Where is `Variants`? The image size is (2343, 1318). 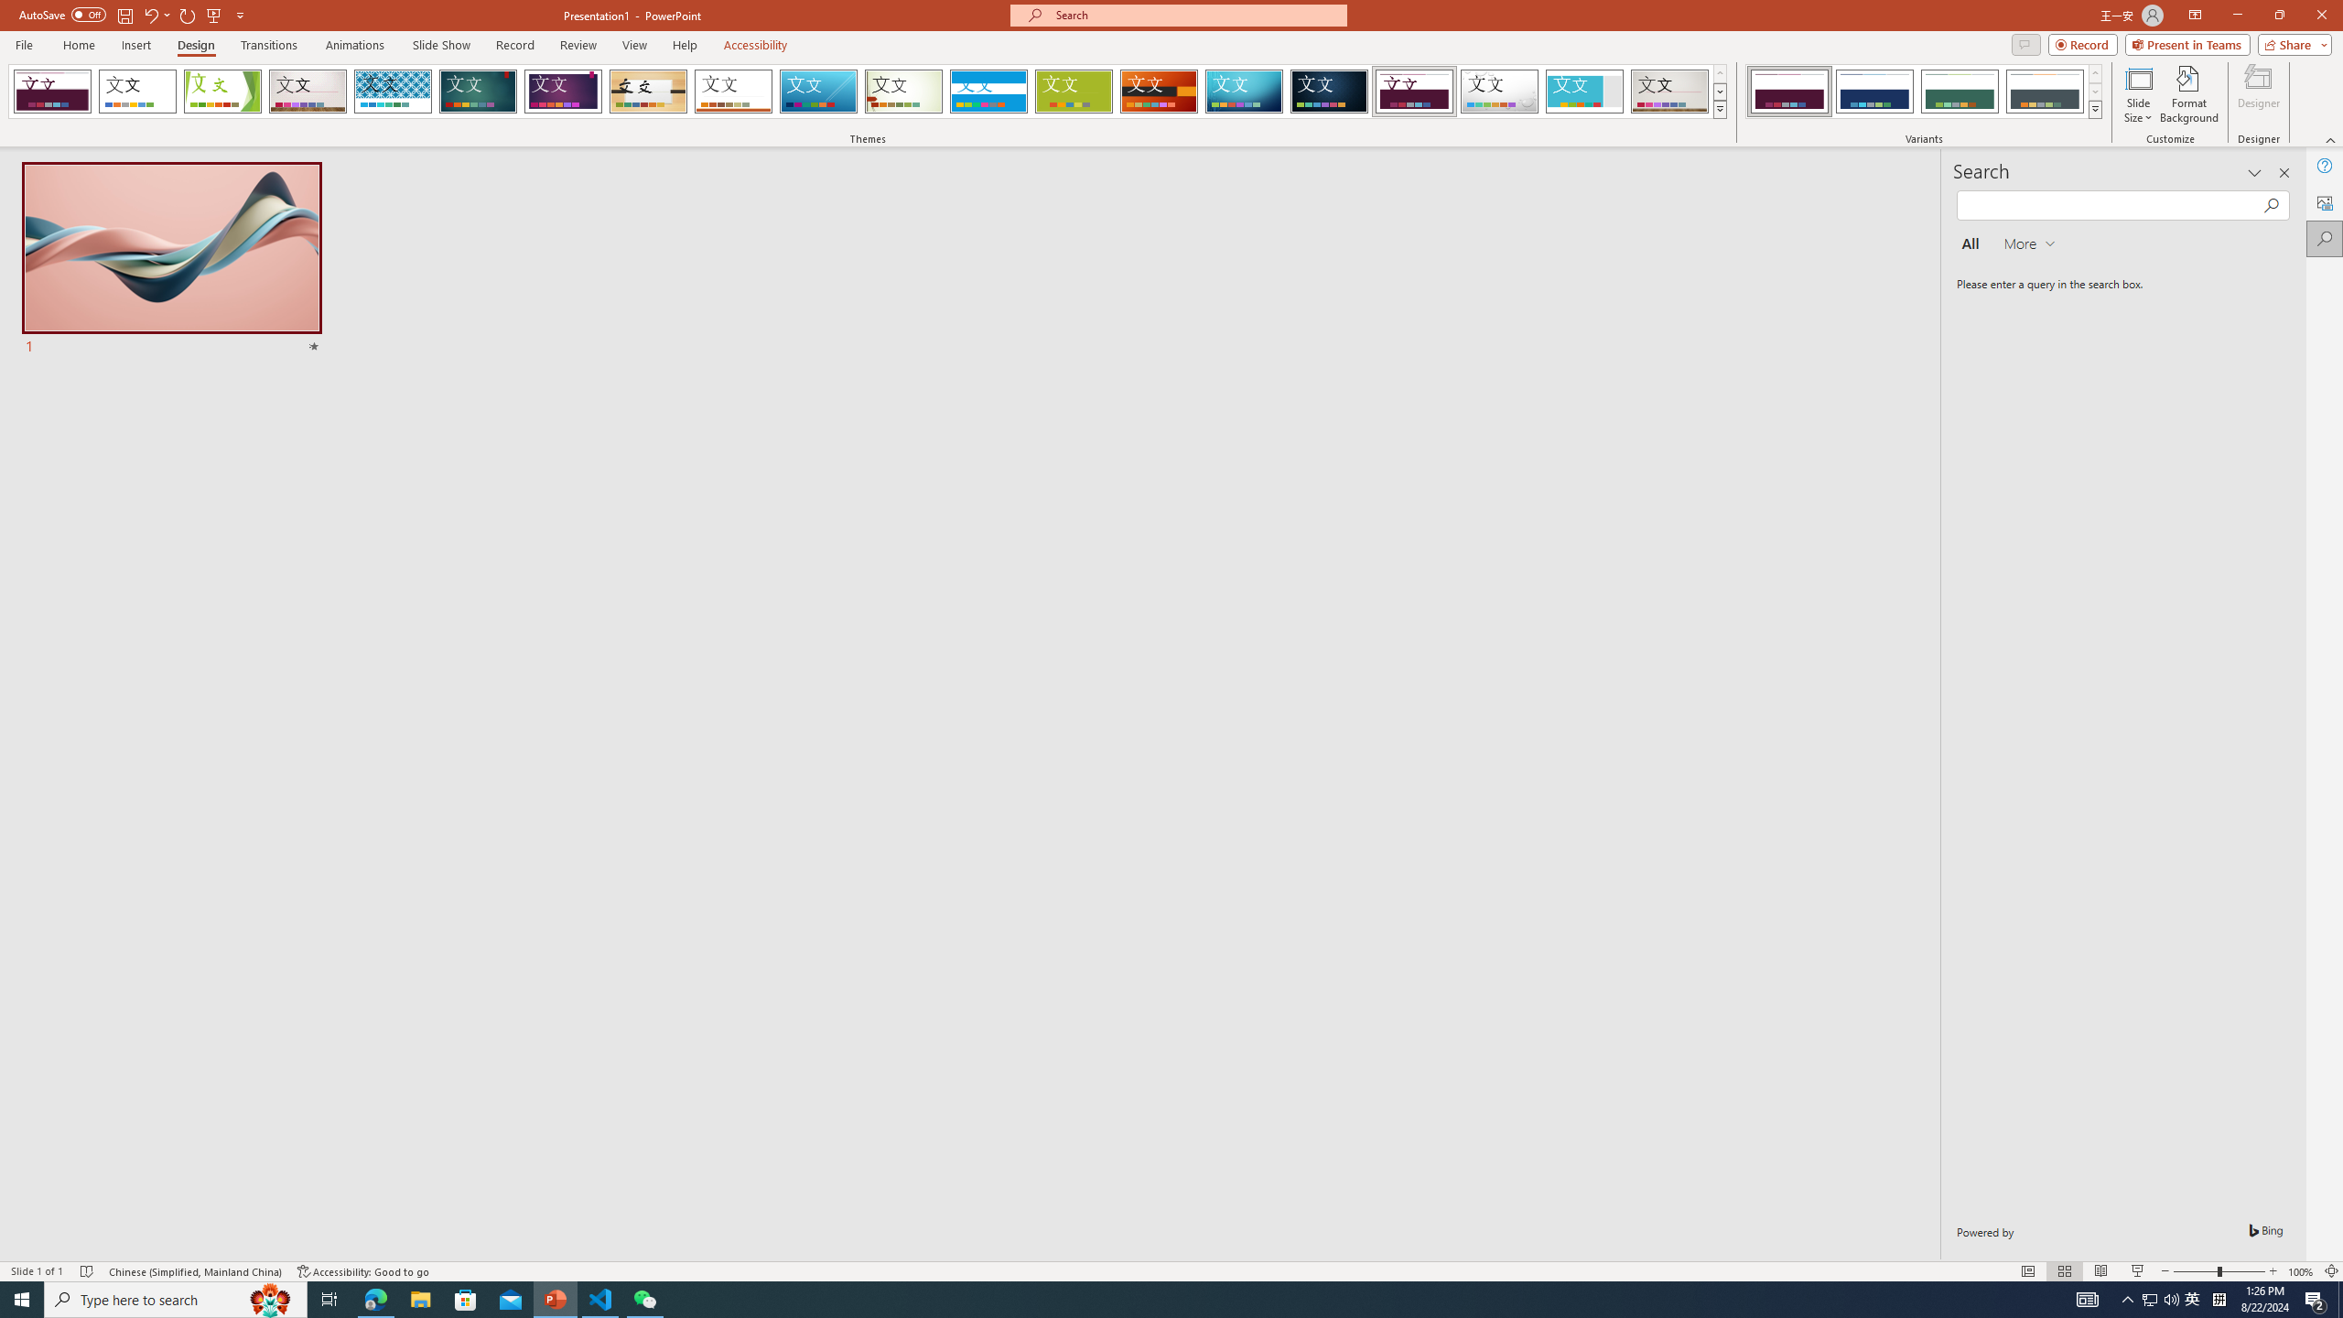
Variants is located at coordinates (2094, 109).